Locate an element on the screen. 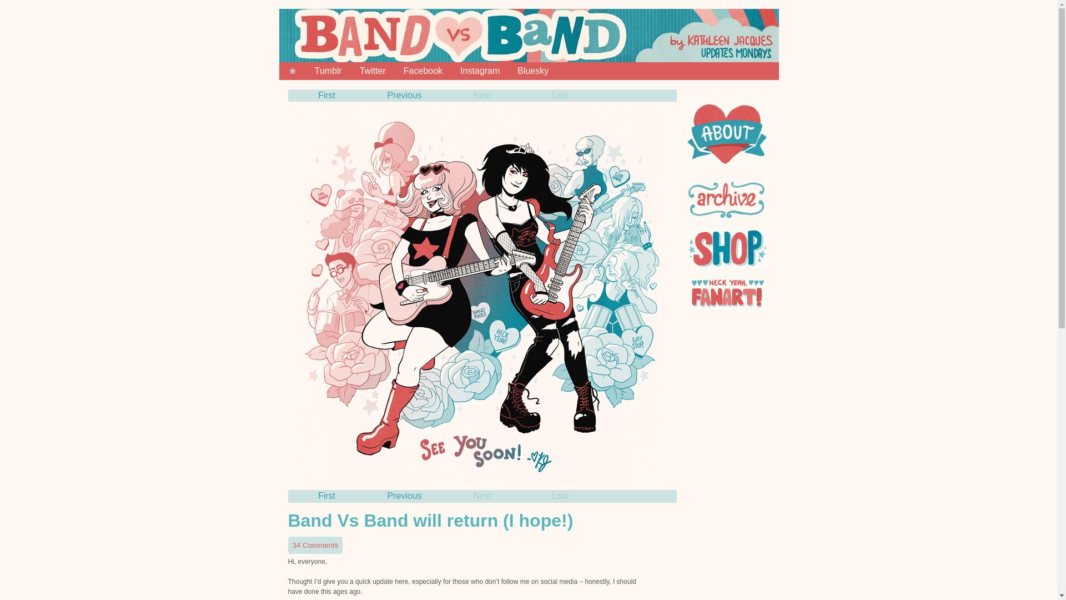  First is located at coordinates (326, 95).